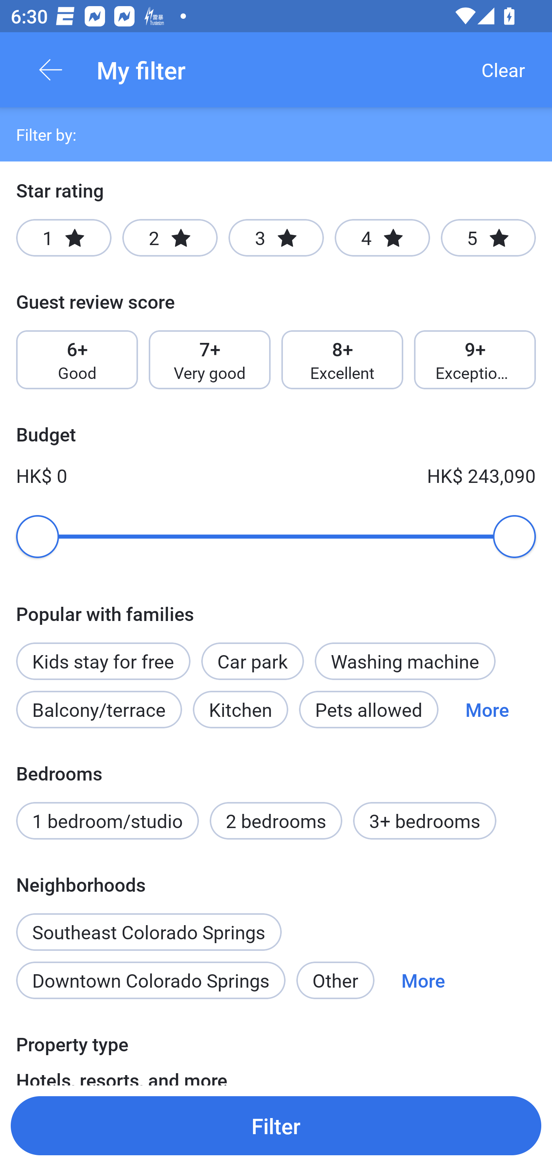 The width and height of the screenshot is (552, 1166). What do you see at coordinates (369, 710) in the screenshot?
I see `Pets allowed` at bounding box center [369, 710].